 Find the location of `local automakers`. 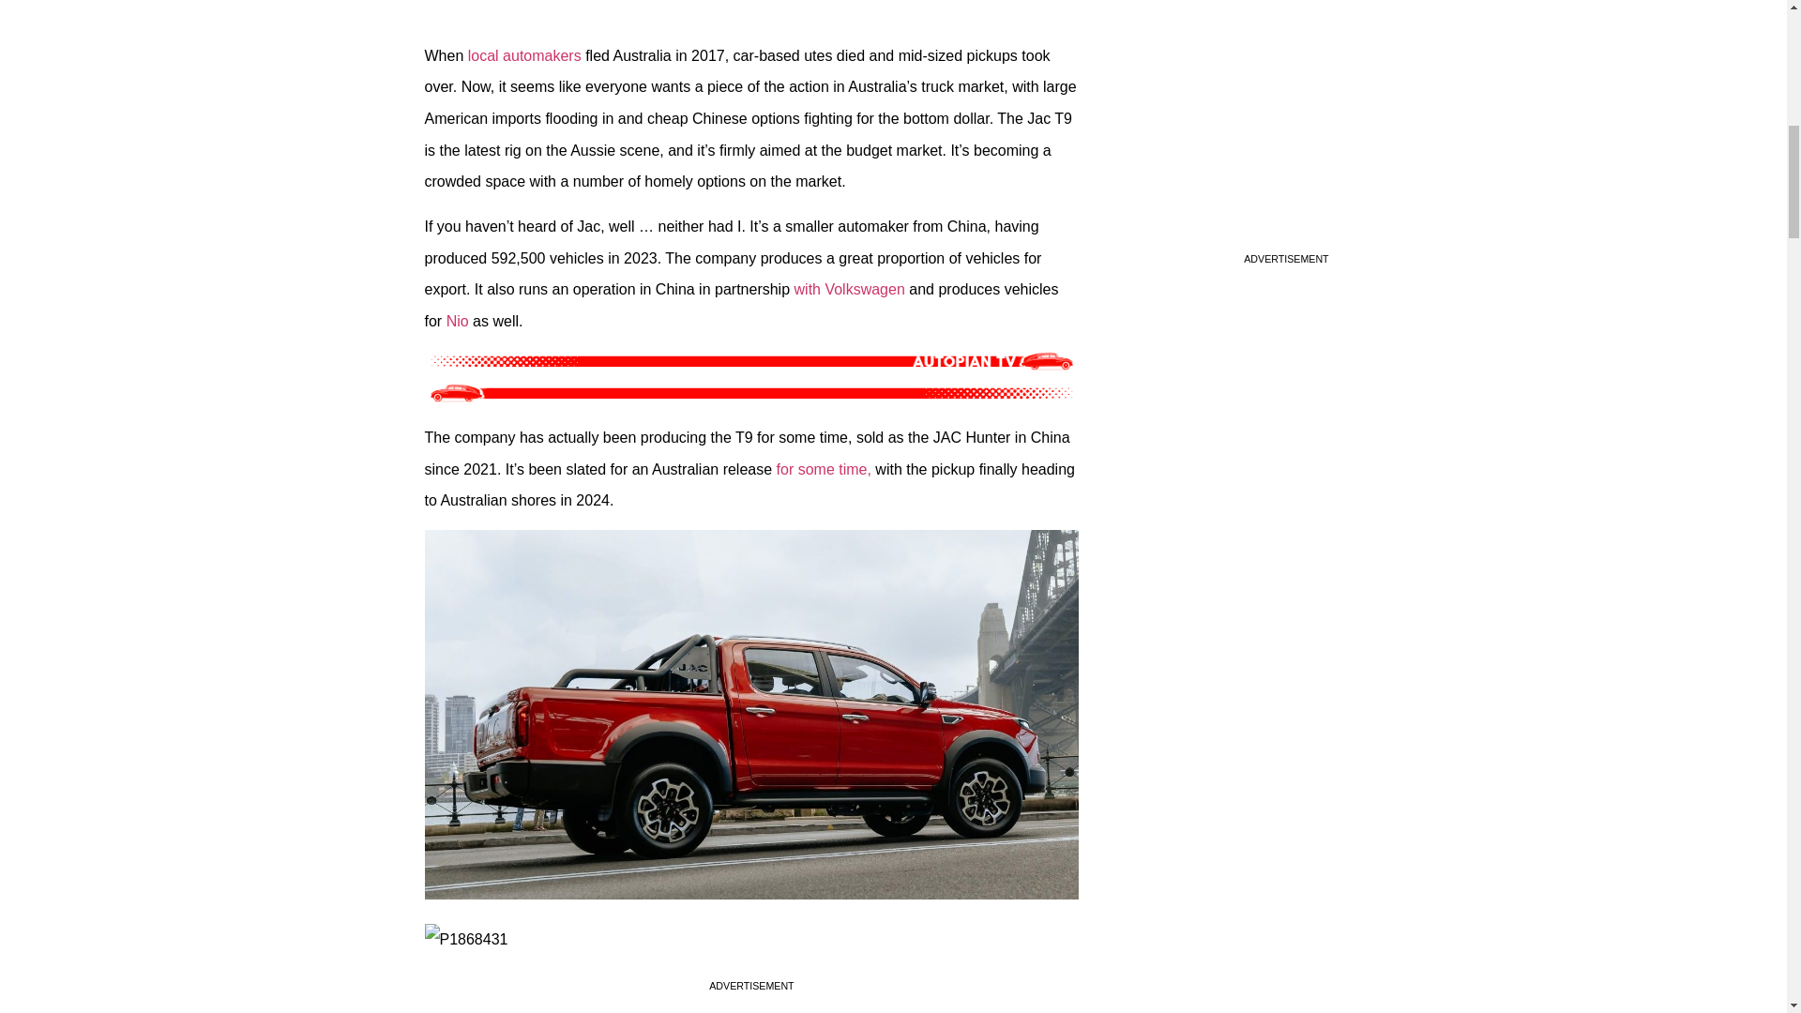

local automakers is located at coordinates (525, 55).